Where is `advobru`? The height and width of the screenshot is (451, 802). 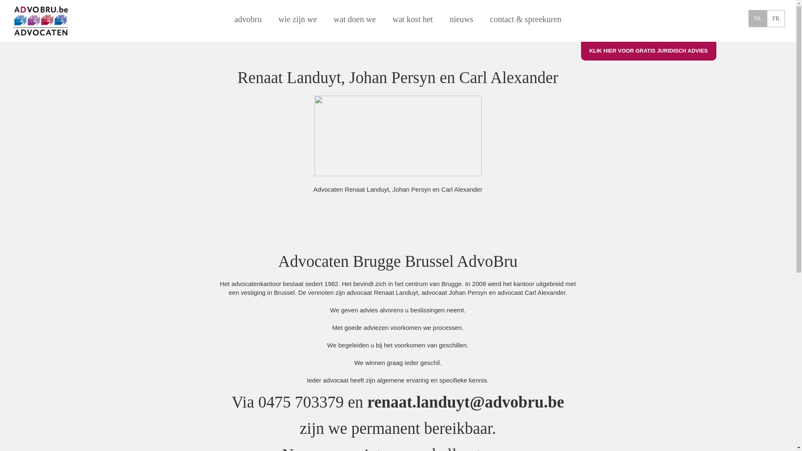 advobru is located at coordinates (248, 19).